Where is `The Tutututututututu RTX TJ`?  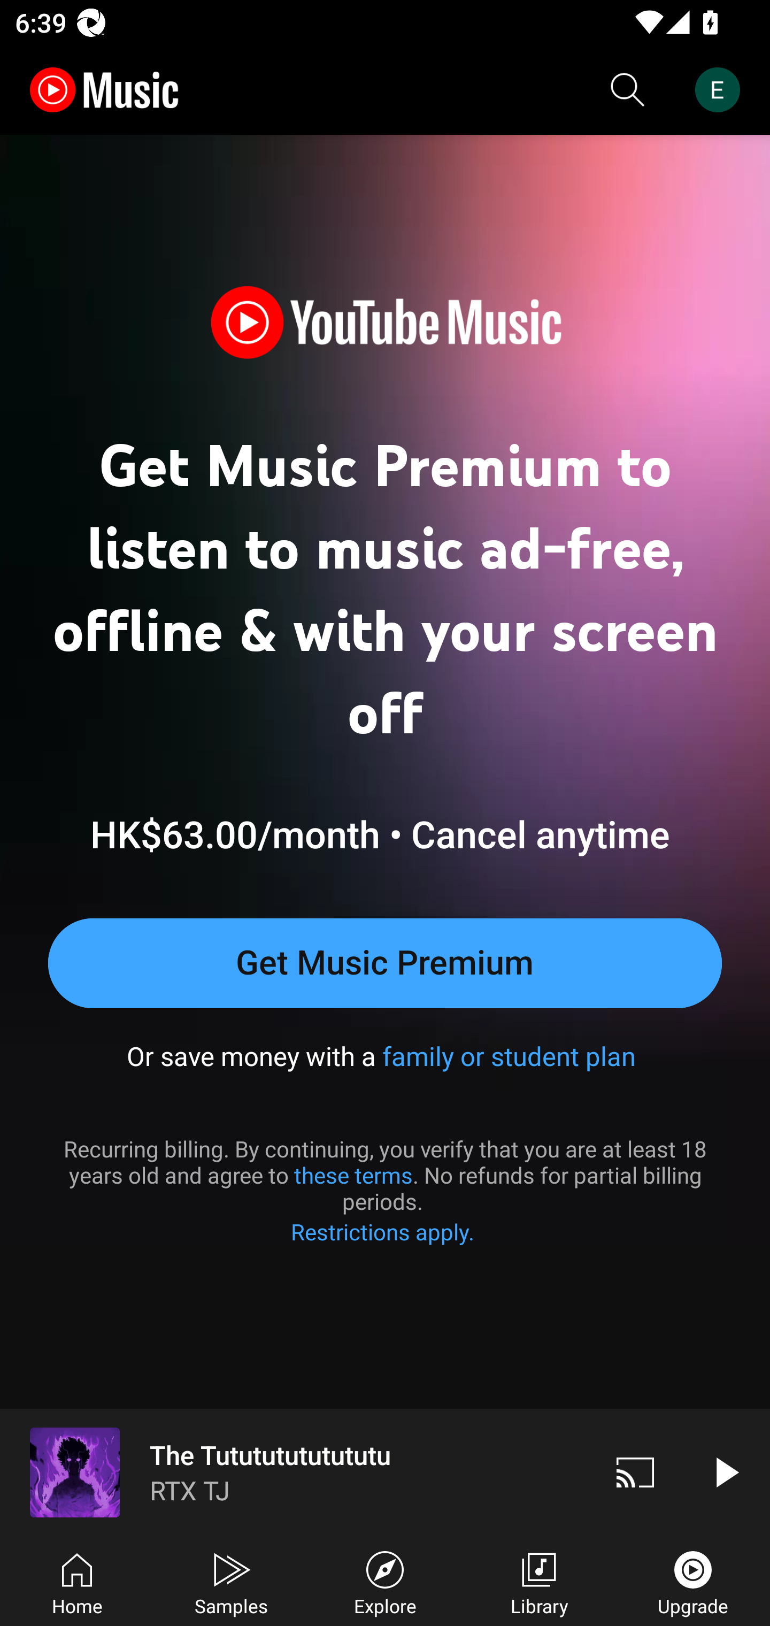
The Tutututututututu RTX TJ is located at coordinates (295, 1472).